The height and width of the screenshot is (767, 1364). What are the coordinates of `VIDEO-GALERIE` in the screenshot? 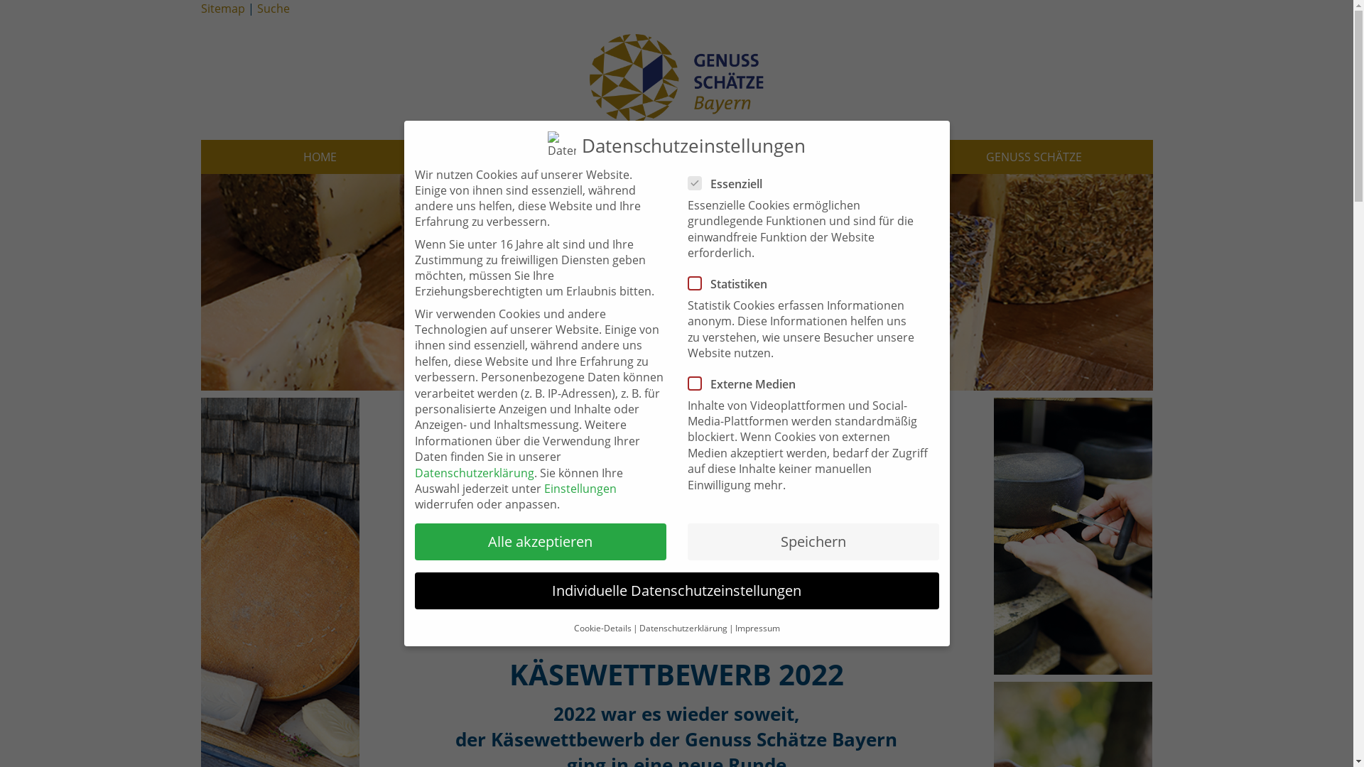 It's located at (558, 157).